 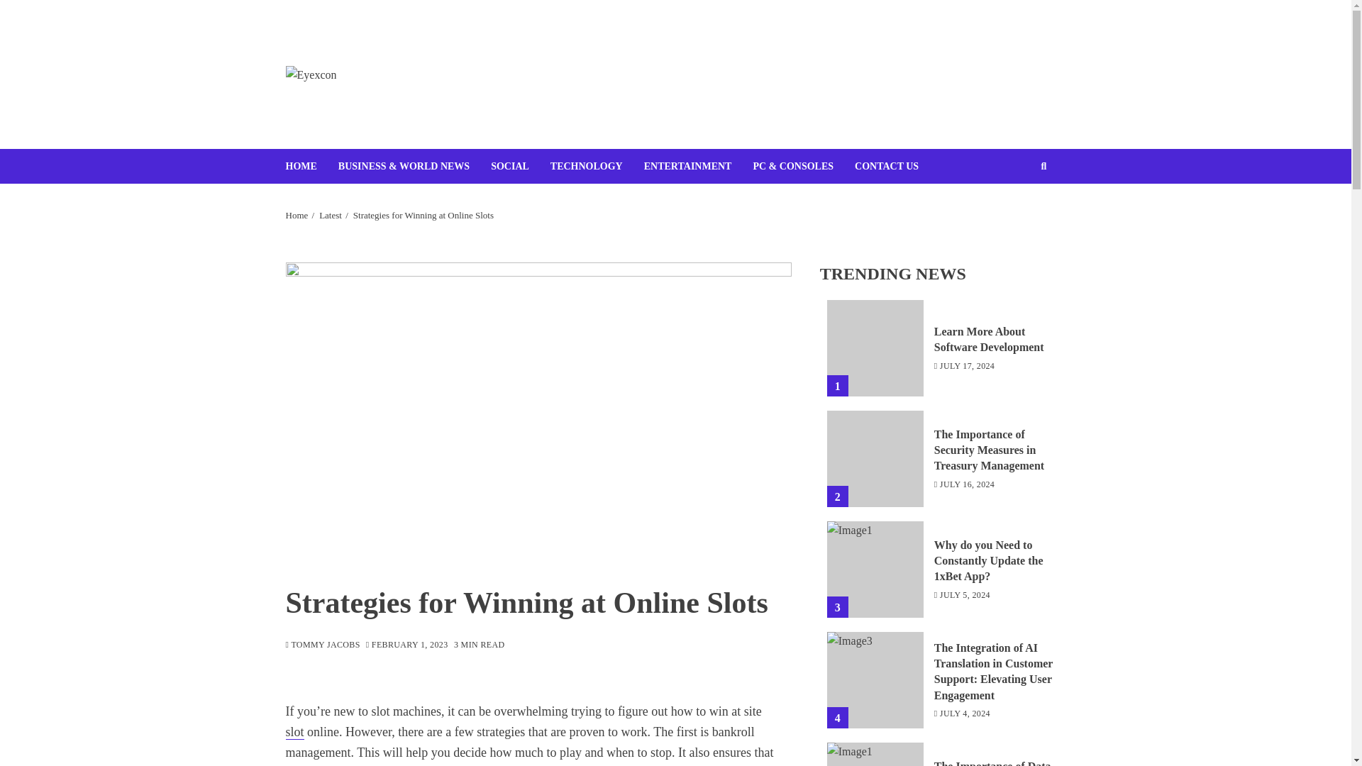 I want to click on HOME, so click(x=311, y=166).